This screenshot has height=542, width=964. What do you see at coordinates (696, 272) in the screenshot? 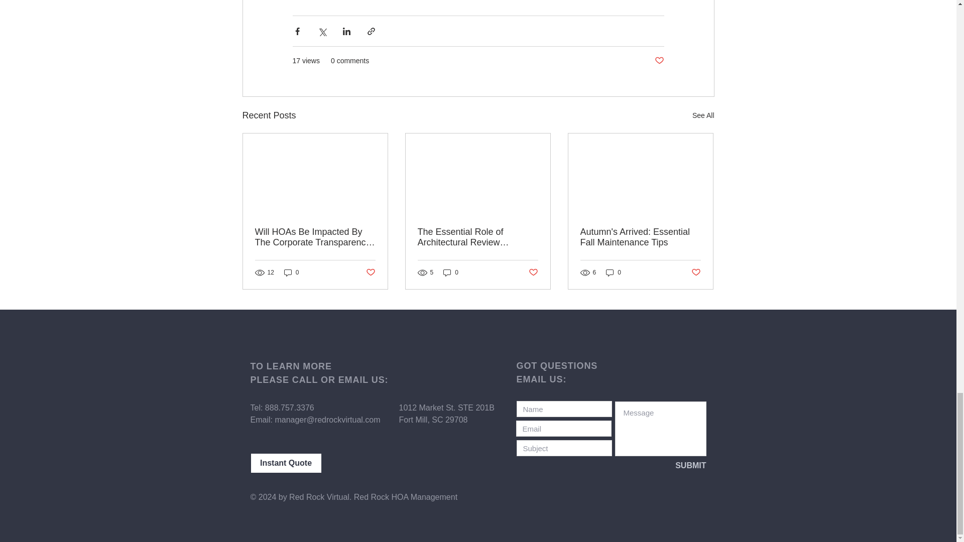
I see `Post not marked as liked` at bounding box center [696, 272].